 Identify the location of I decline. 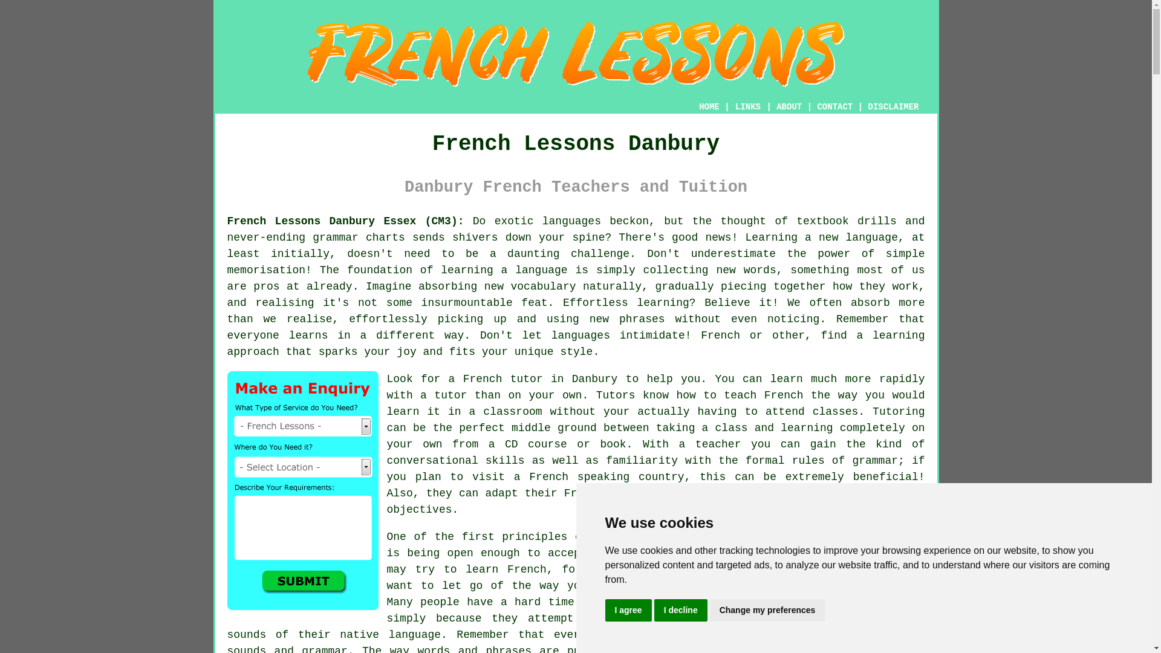
(681, 611).